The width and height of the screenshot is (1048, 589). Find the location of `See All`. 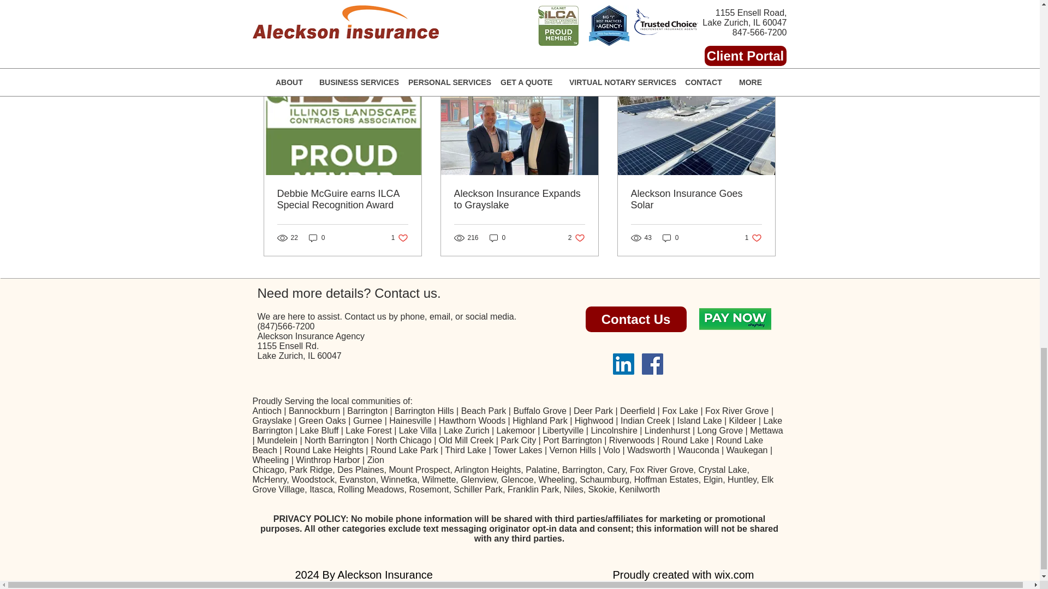

See All is located at coordinates (498, 238).